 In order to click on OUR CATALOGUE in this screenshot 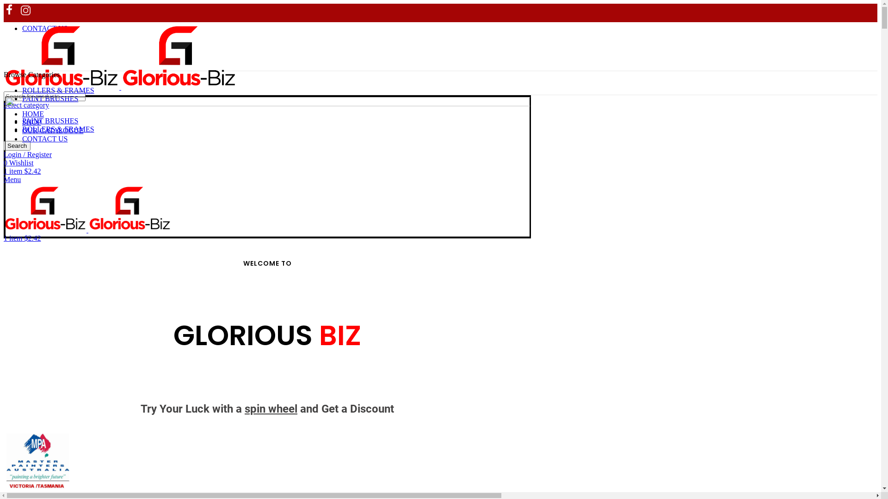, I will do `click(53, 130)`.